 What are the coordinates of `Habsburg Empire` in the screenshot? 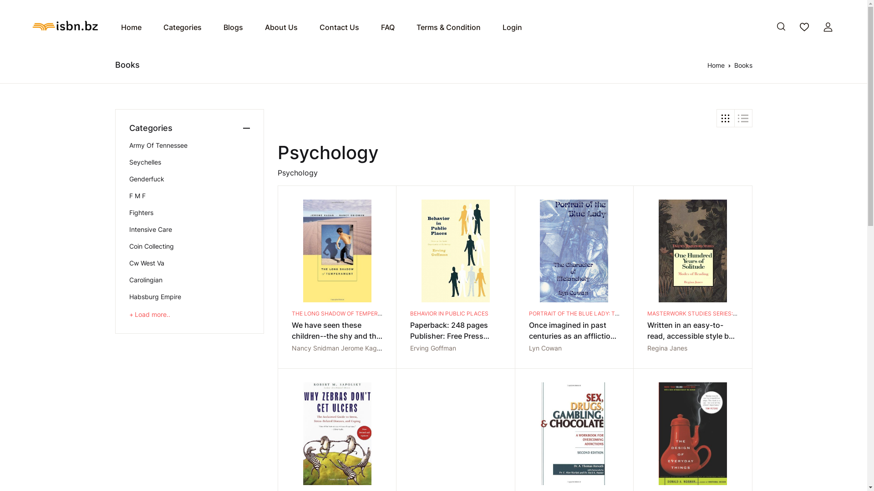 It's located at (190, 296).